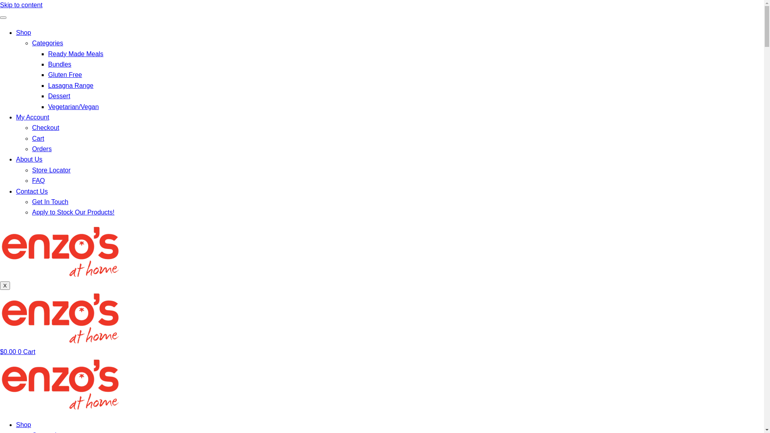 This screenshot has height=433, width=770. I want to click on Lasagna Range, so click(71, 86).